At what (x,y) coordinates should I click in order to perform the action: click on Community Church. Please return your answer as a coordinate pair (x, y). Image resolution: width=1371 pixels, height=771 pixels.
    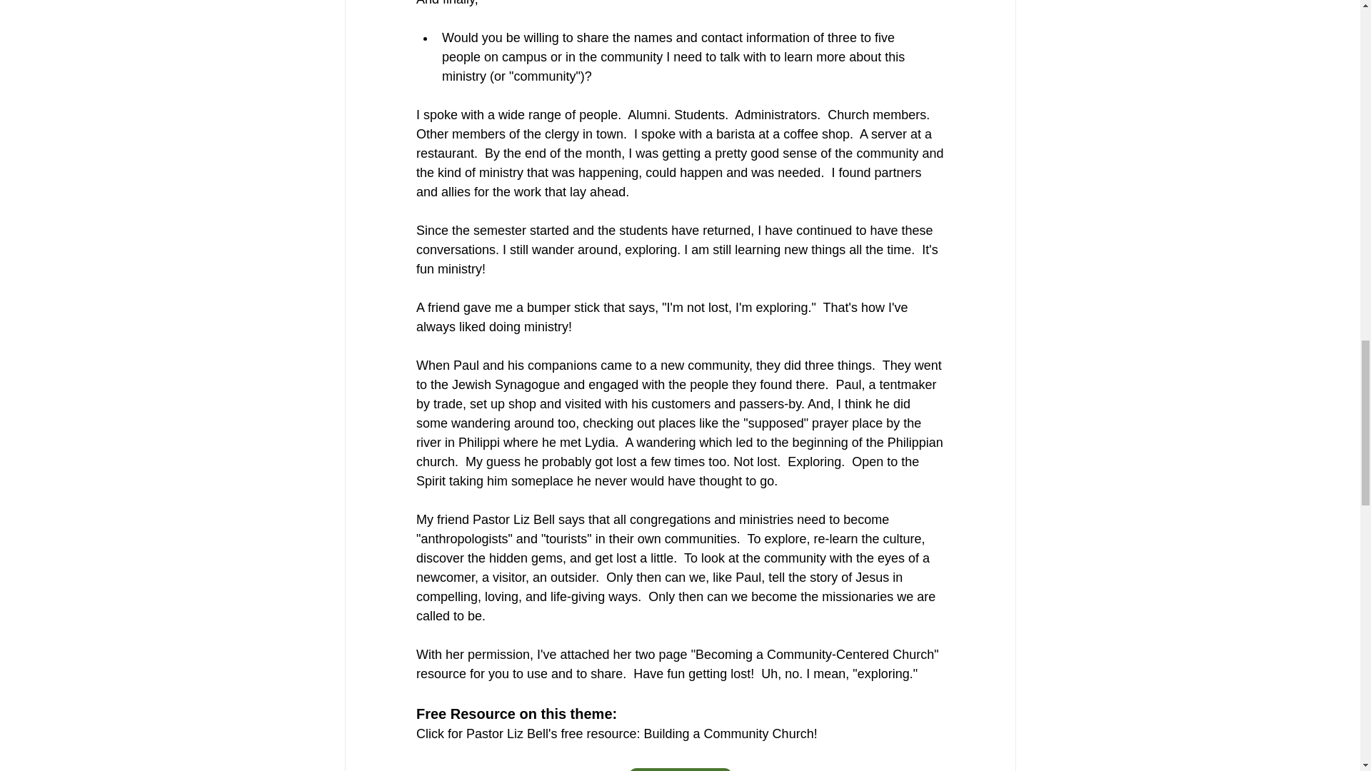
    Looking at the image, I should click on (681, 770).